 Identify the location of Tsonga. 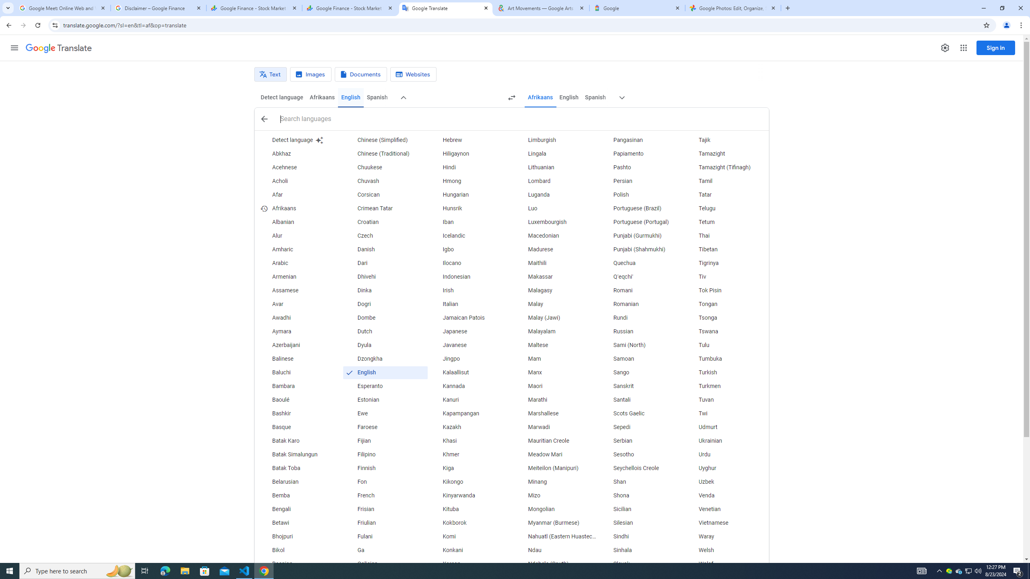
(726, 318).